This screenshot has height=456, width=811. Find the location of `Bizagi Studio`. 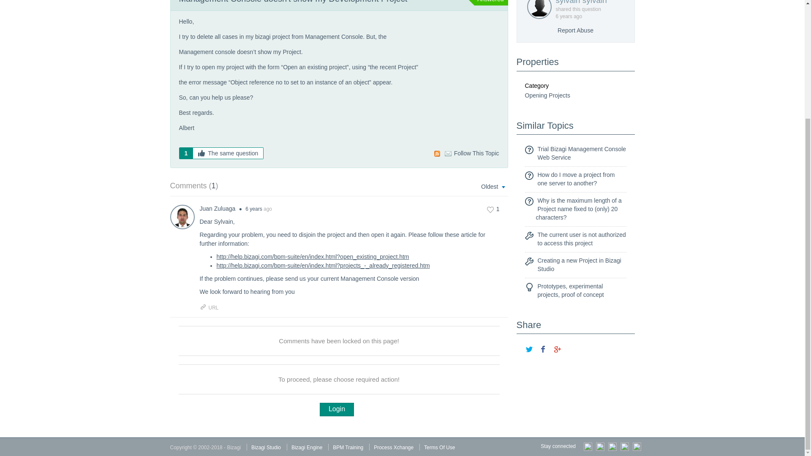

Bizagi Studio is located at coordinates (266, 448).